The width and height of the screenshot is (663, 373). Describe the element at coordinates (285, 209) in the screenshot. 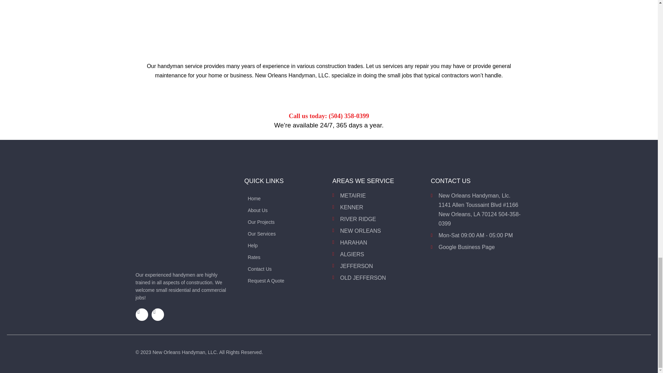

I see `About Us` at that location.